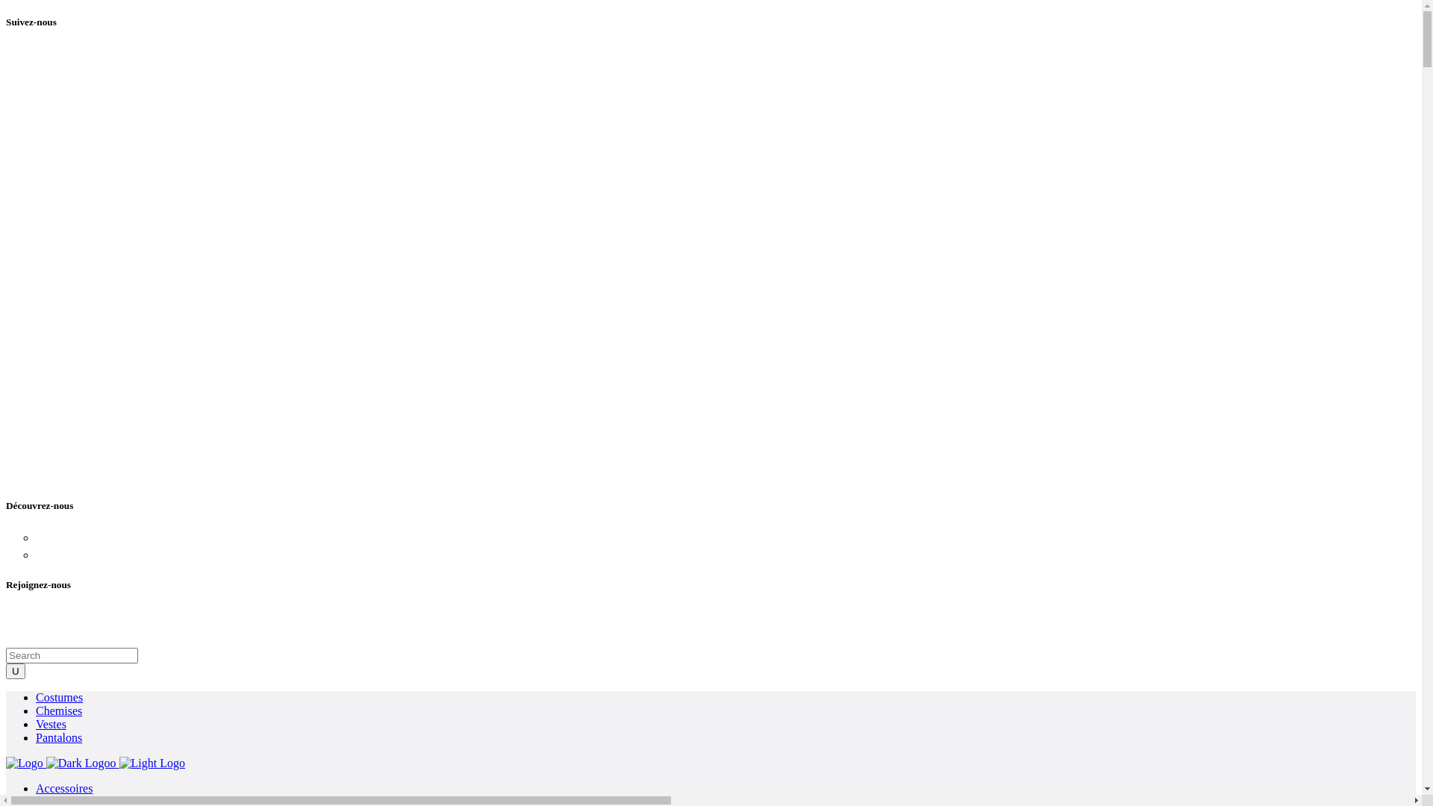 Image resolution: width=1433 pixels, height=806 pixels. Describe the element at coordinates (59, 710) in the screenshot. I see `Chemises` at that location.